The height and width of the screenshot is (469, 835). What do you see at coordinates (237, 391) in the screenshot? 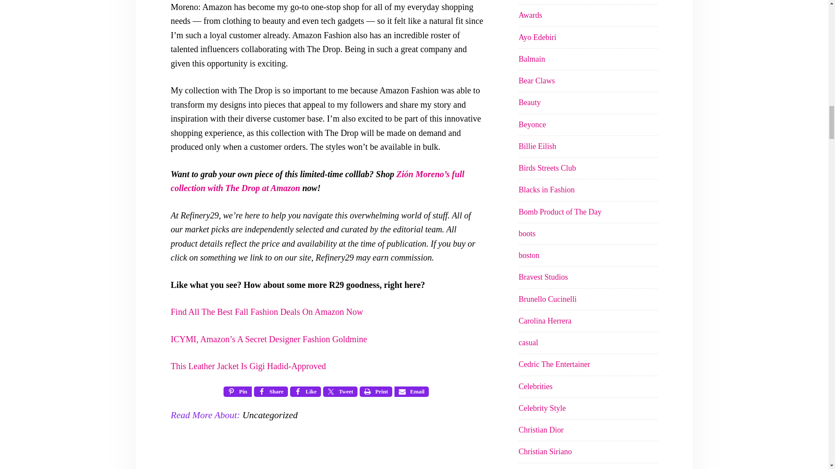
I see `Pin` at bounding box center [237, 391].